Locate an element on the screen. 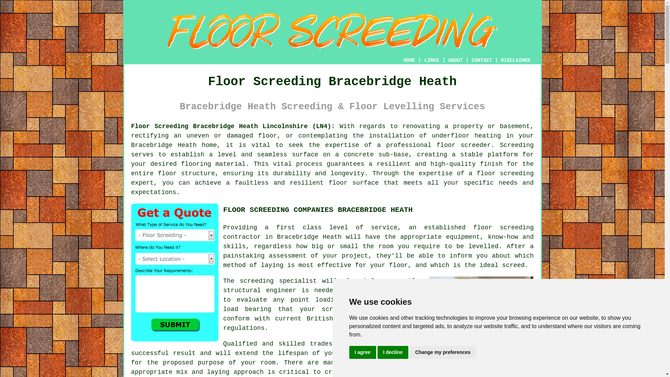 The height and width of the screenshot is (377, 670). screed is located at coordinates (522, 353).